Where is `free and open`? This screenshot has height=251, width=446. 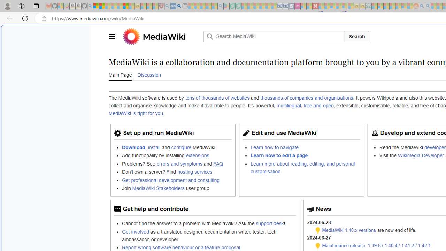 free and open is located at coordinates (318, 106).